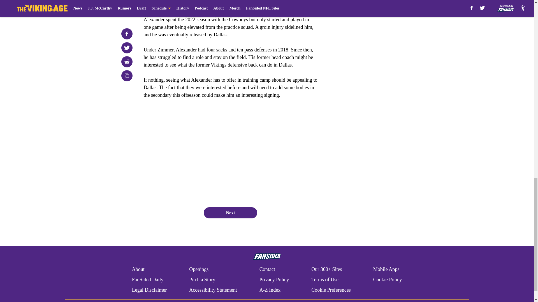 This screenshot has width=538, height=302. I want to click on Contact, so click(267, 270).